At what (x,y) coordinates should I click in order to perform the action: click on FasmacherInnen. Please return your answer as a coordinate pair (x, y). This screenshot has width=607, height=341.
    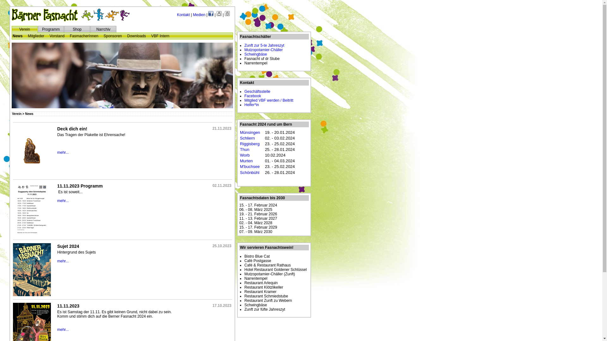
    Looking at the image, I should click on (84, 36).